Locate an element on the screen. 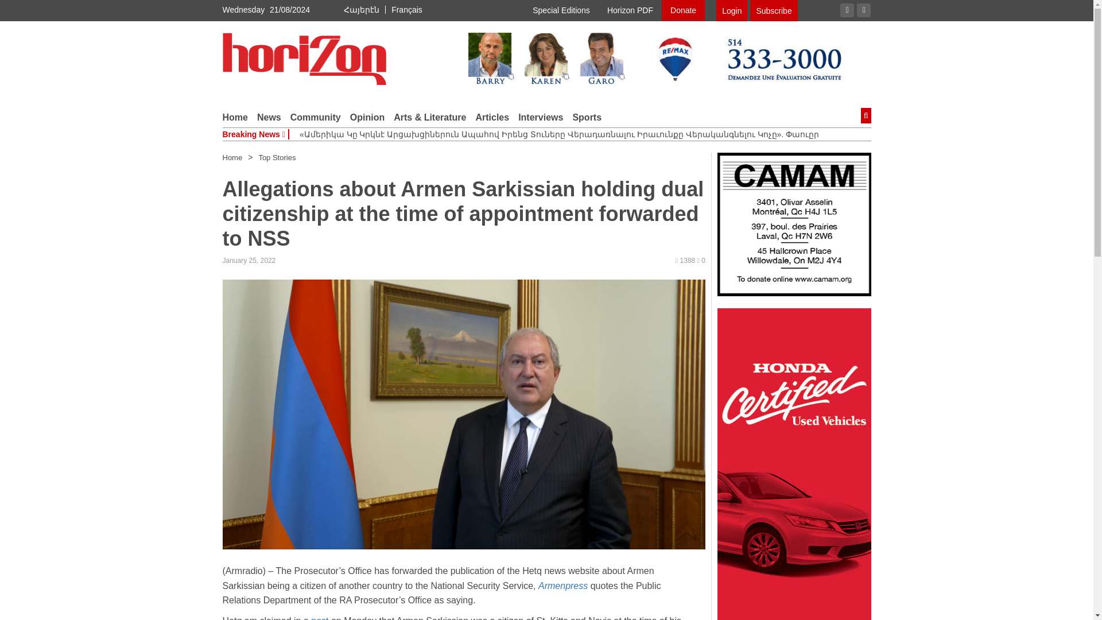 Image resolution: width=1102 pixels, height=620 pixels. Special Editions is located at coordinates (561, 10).